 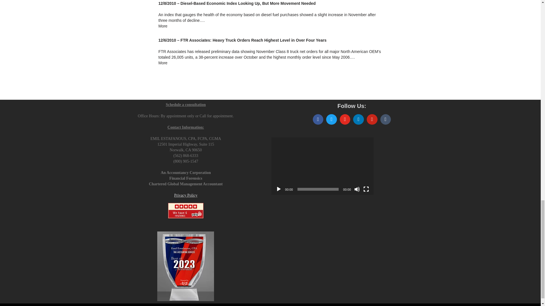 I want to click on Play, so click(x=279, y=189).